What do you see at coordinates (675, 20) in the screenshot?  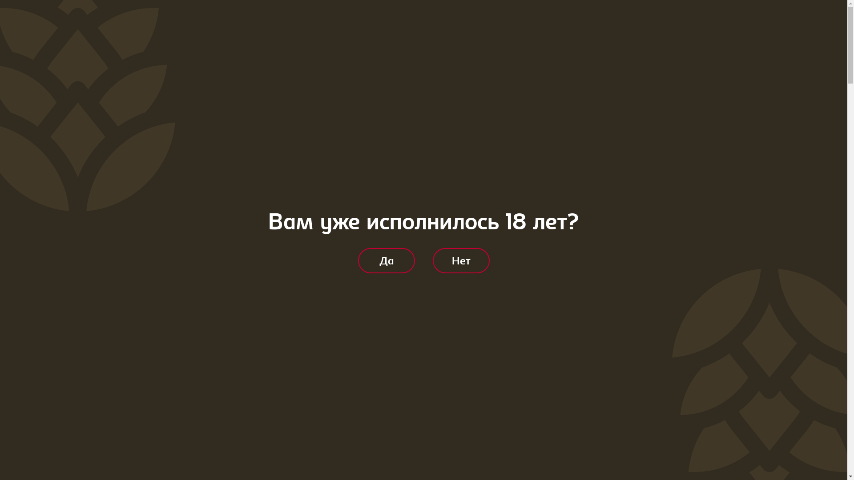 I see `English` at bounding box center [675, 20].